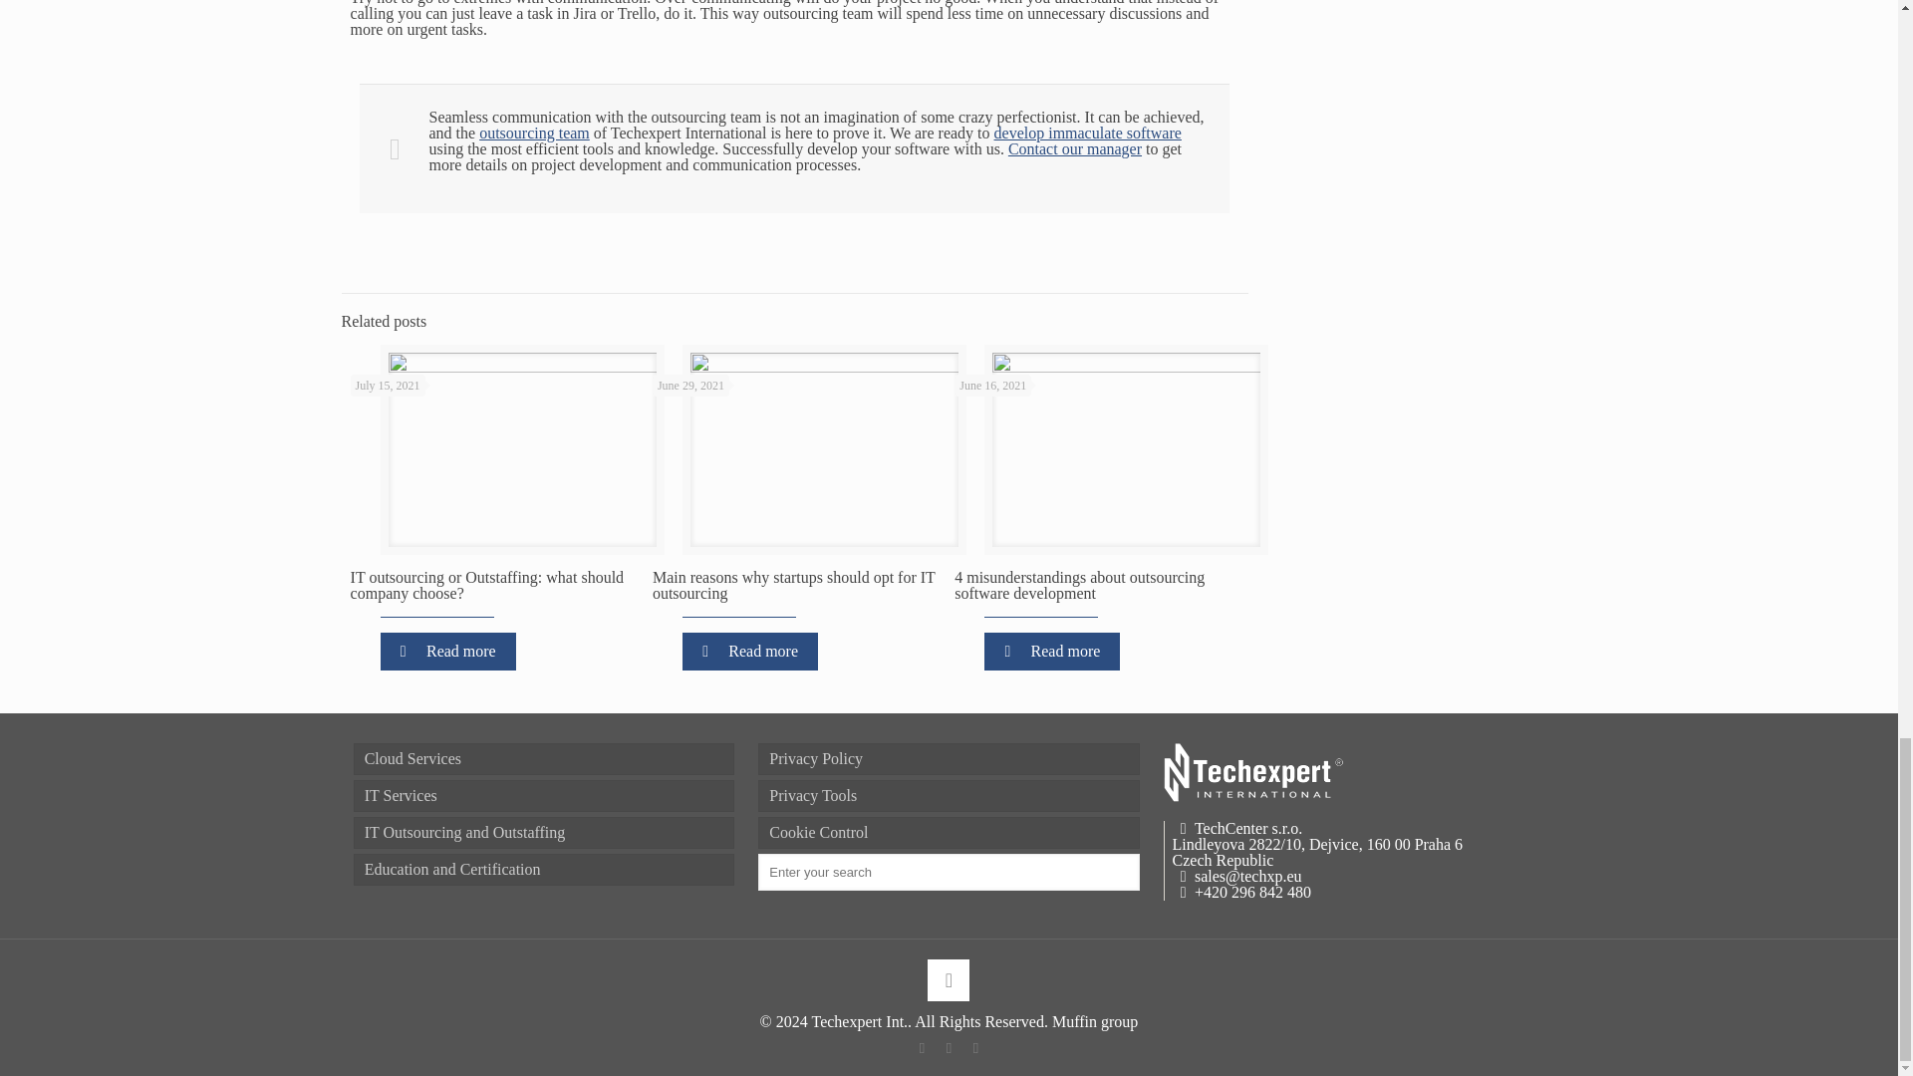  I want to click on Twitter, so click(949, 1048).